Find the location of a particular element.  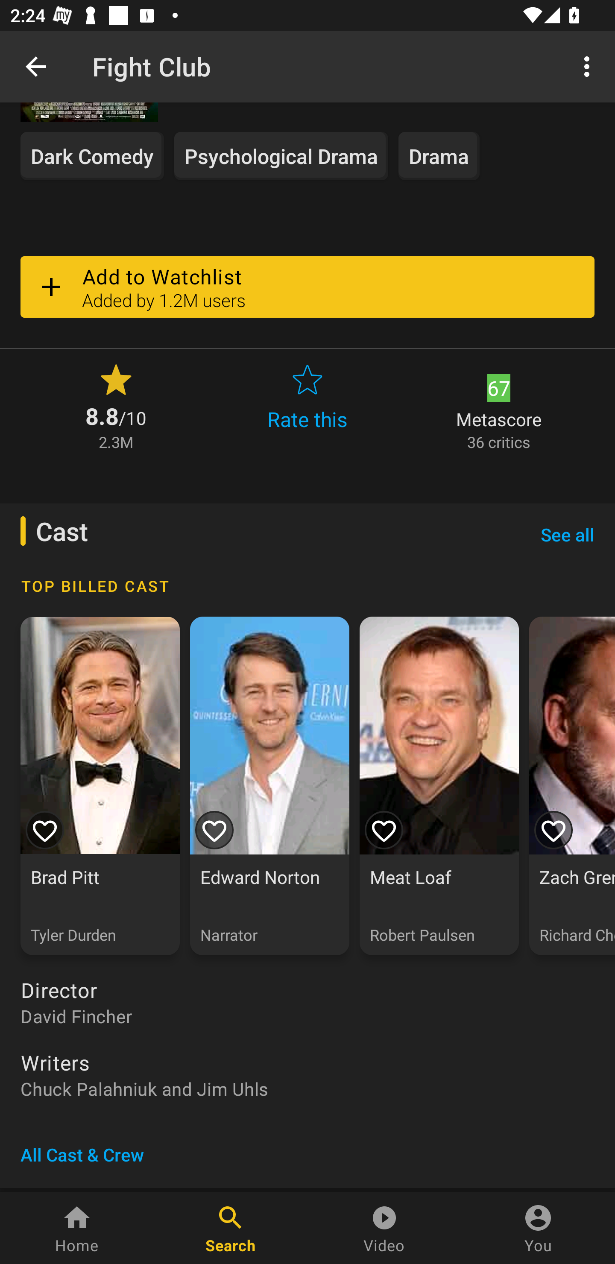

Home is located at coordinates (77, 1228).